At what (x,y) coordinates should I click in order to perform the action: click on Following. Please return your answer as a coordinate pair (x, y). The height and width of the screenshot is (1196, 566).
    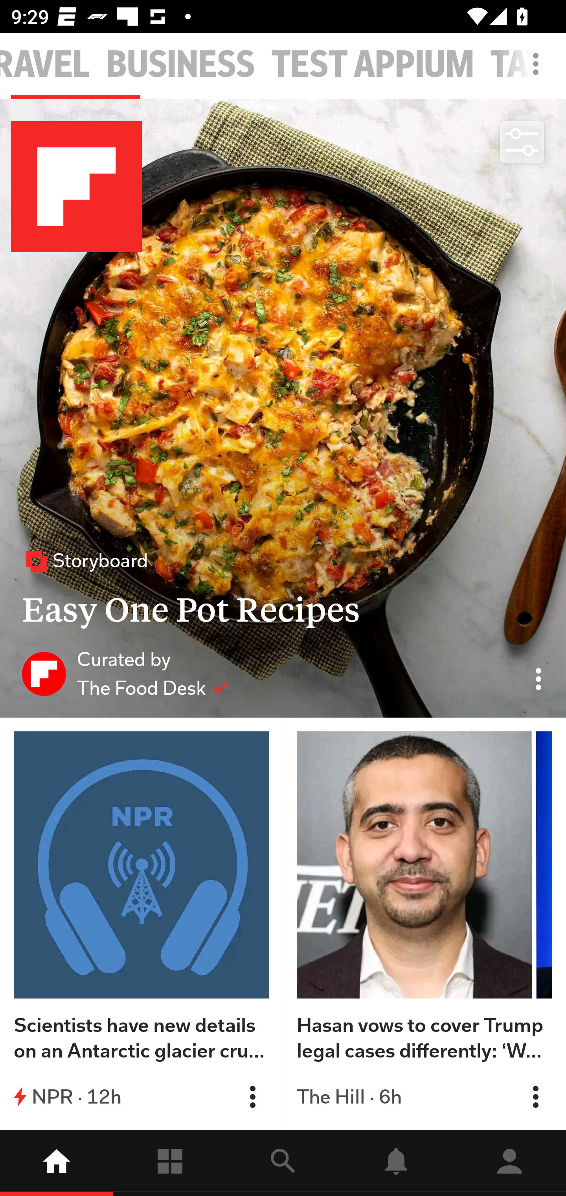
    Looking at the image, I should click on (170, 1163).